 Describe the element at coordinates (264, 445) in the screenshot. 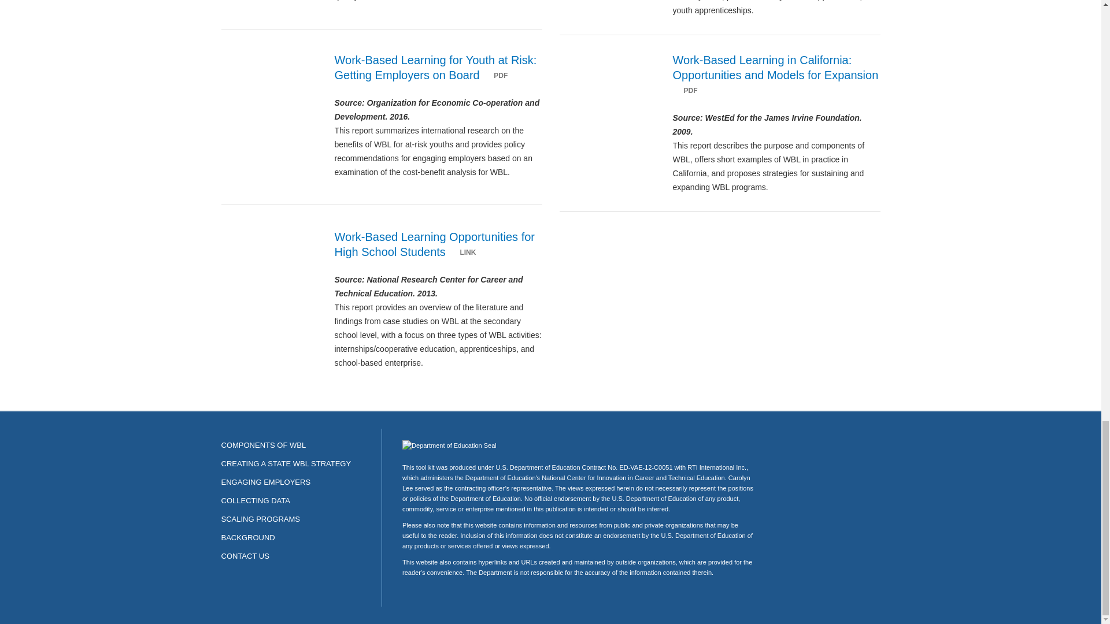

I see `COMPONENTS OF WBL` at that location.